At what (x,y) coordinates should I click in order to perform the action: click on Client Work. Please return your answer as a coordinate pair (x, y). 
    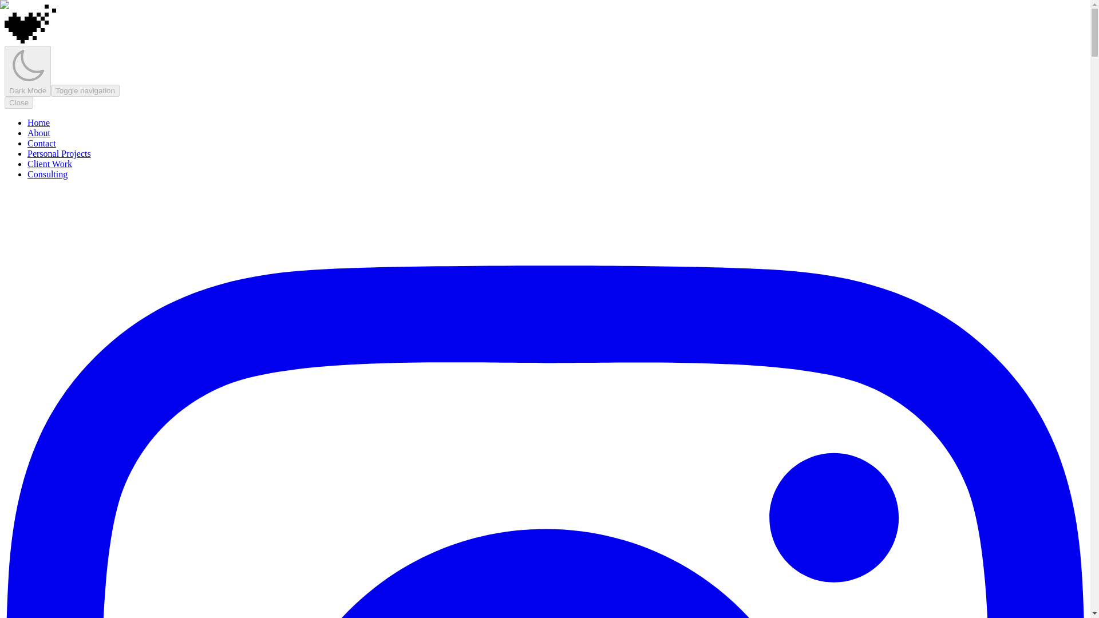
    Looking at the image, I should click on (50, 164).